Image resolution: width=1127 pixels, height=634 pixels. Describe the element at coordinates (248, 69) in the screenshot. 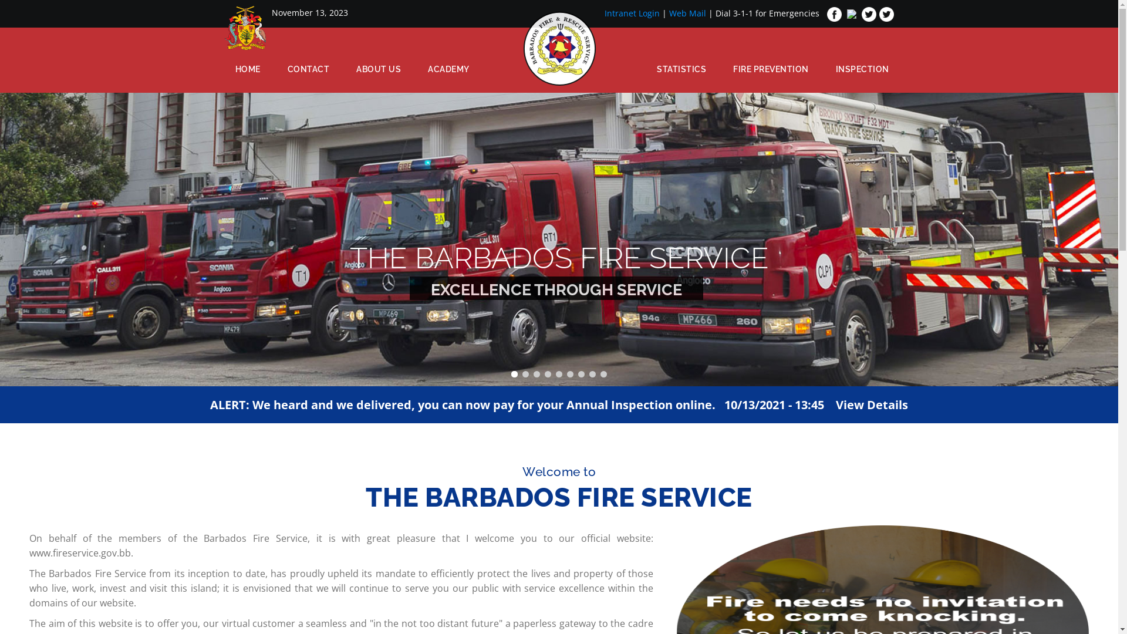

I see `HOME` at that location.